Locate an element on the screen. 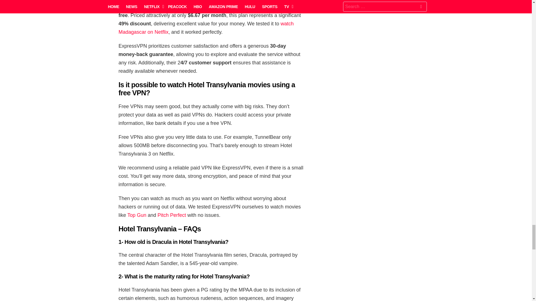 The image size is (536, 301). Top Gun is located at coordinates (137, 215).